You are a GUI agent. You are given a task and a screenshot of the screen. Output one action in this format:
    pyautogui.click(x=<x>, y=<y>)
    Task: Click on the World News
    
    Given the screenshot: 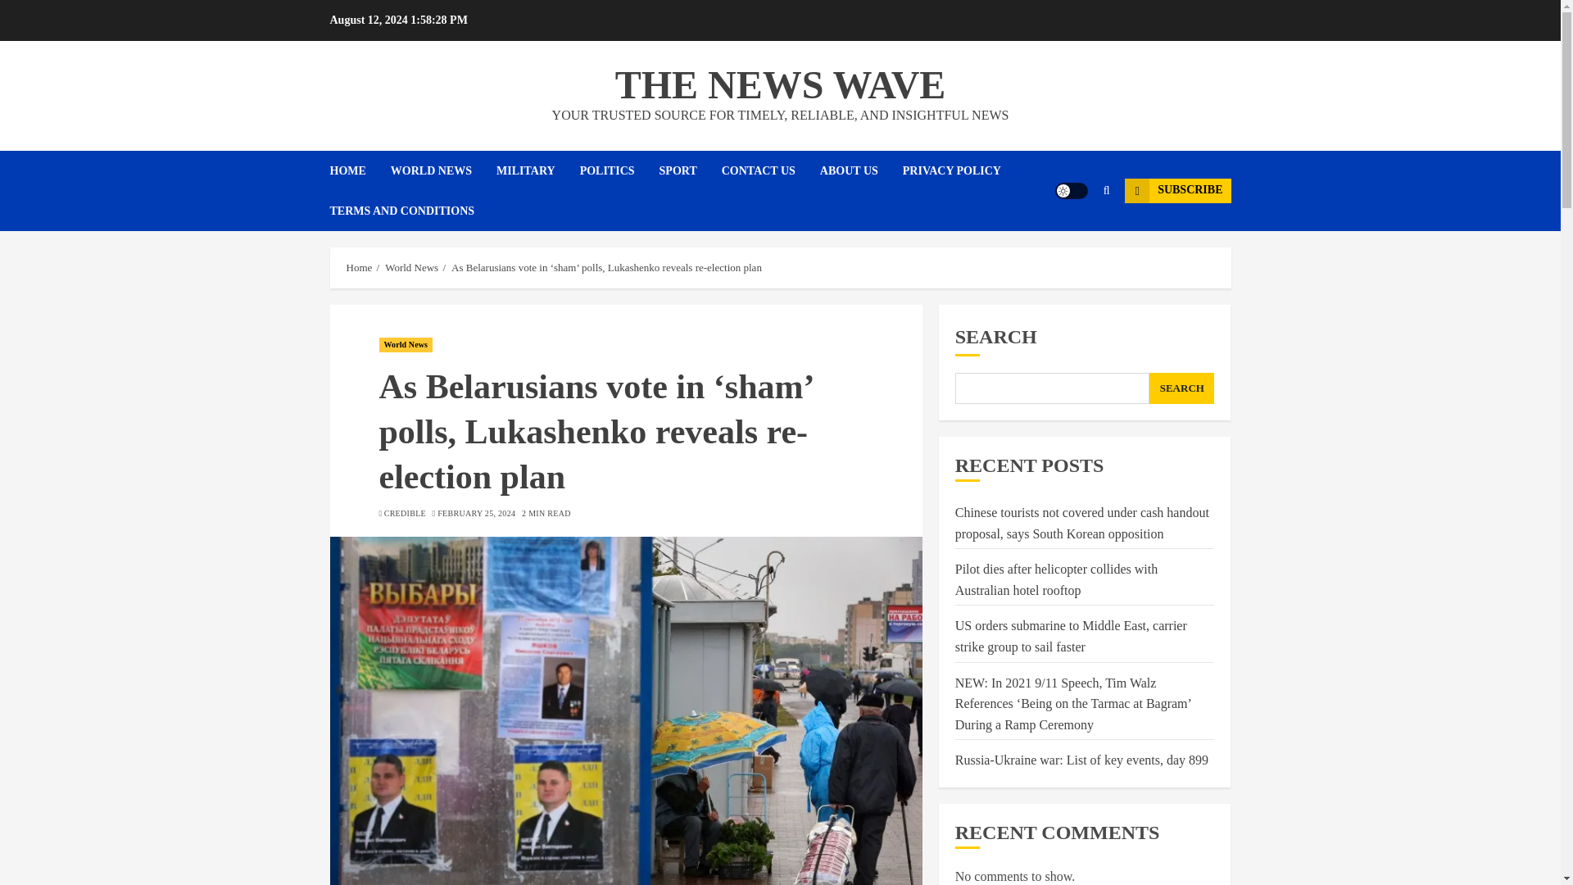 What is the action you would take?
    pyautogui.click(x=406, y=344)
    